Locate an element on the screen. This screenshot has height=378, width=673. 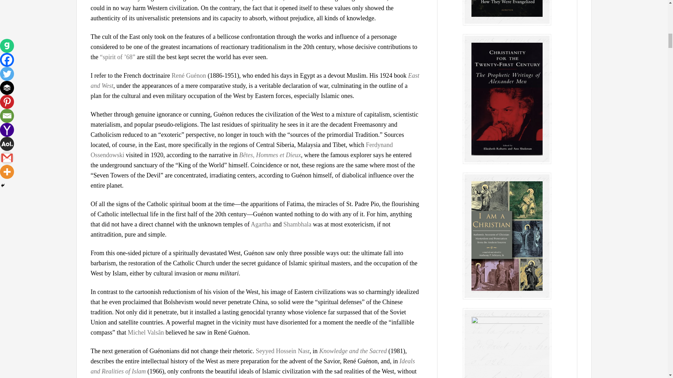
Shambhala is located at coordinates (297, 224).